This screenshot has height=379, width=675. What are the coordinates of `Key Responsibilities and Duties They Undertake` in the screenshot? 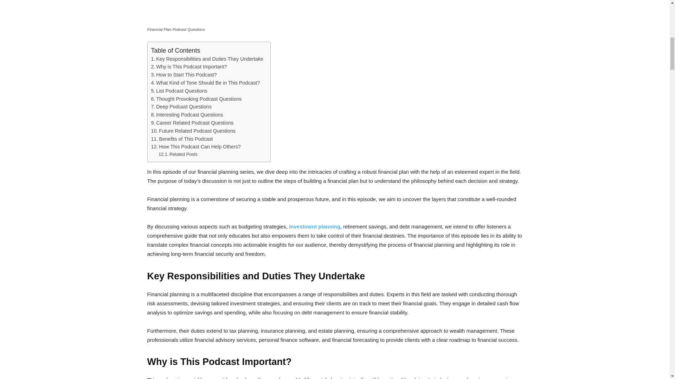 It's located at (207, 59).